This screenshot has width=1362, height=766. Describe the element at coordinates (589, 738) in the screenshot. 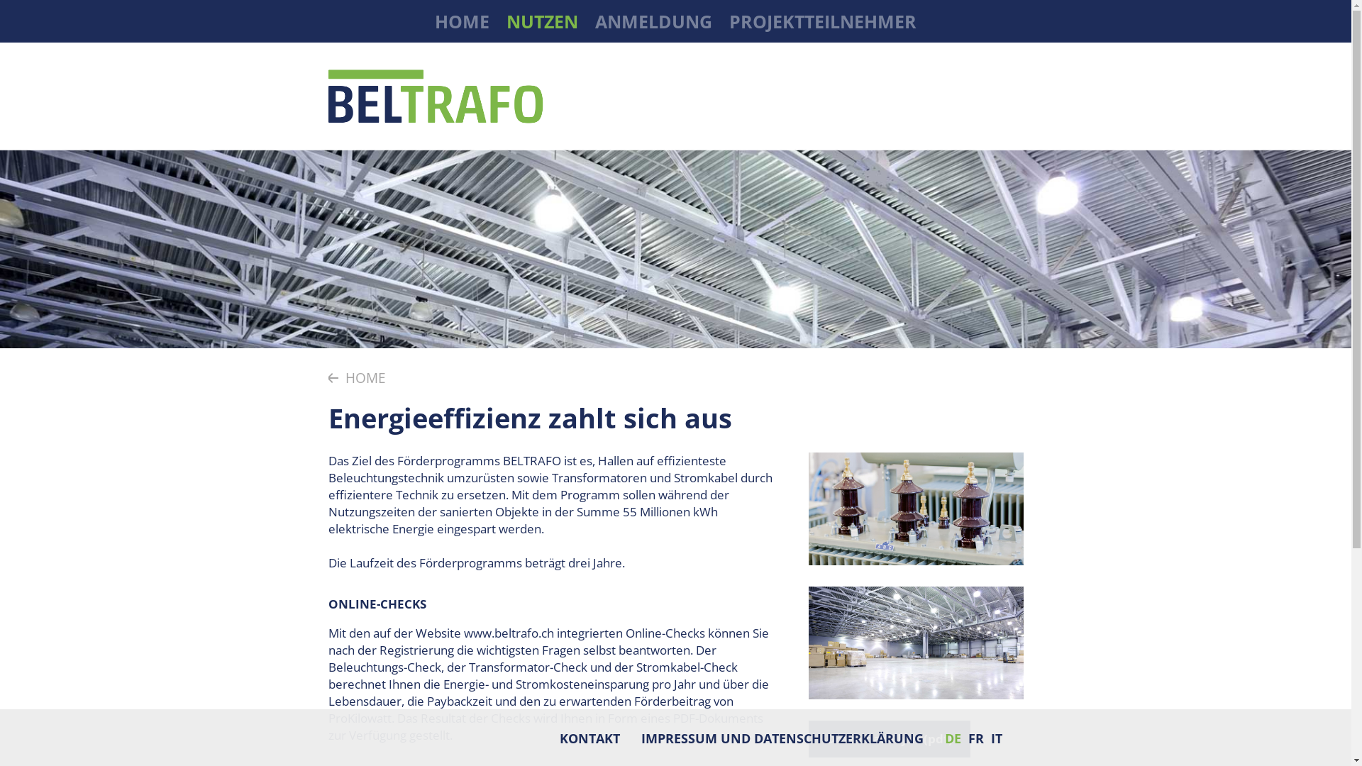

I see `KONTAKT` at that location.